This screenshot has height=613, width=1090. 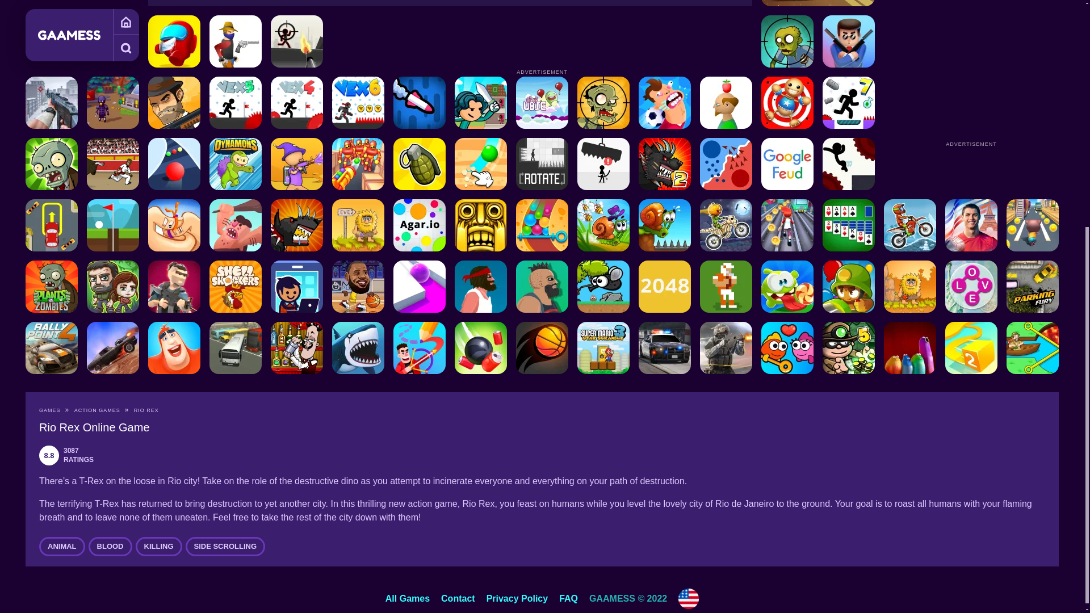 What do you see at coordinates (235, 41) in the screenshot?
I see `Gun Blood` at bounding box center [235, 41].